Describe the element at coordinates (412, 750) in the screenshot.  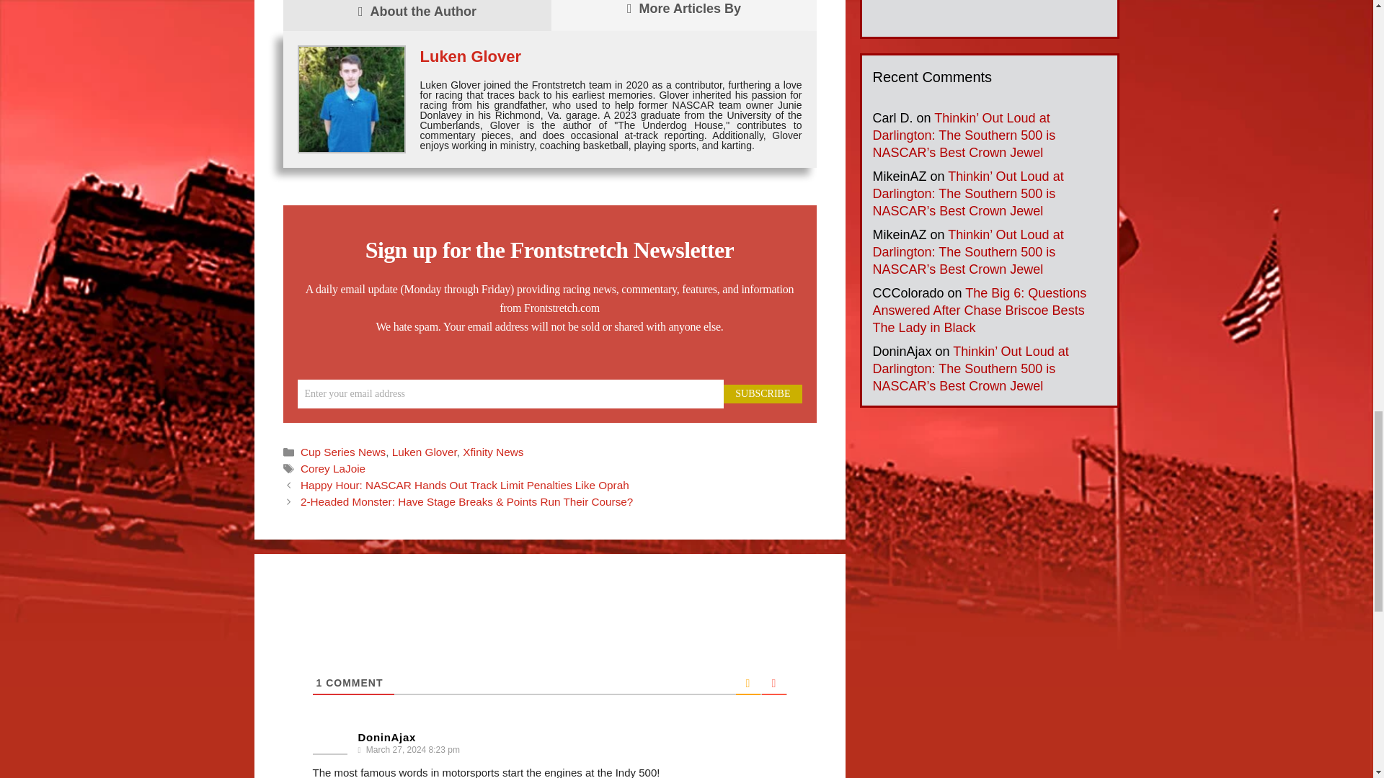
I see `March 27, 2024 8:23 pm` at that location.